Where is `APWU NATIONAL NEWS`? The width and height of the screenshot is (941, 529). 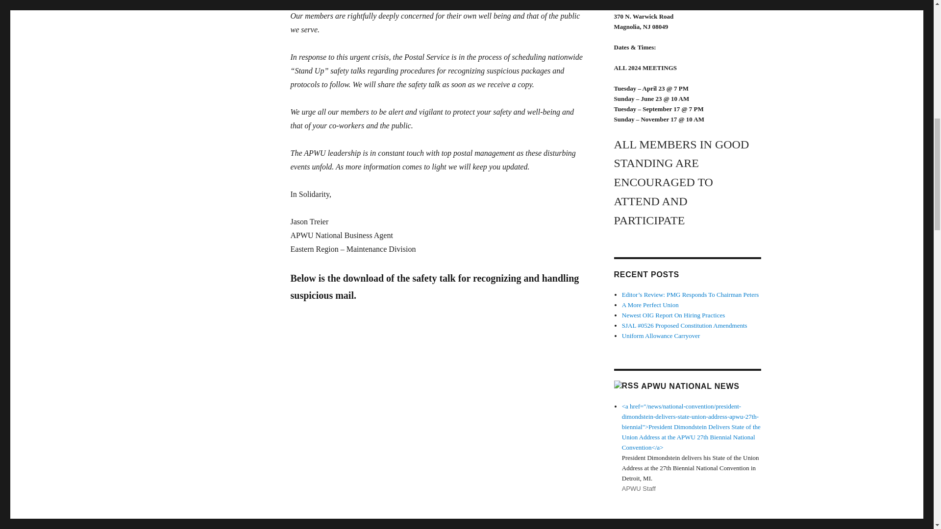
APWU NATIONAL NEWS is located at coordinates (690, 386).